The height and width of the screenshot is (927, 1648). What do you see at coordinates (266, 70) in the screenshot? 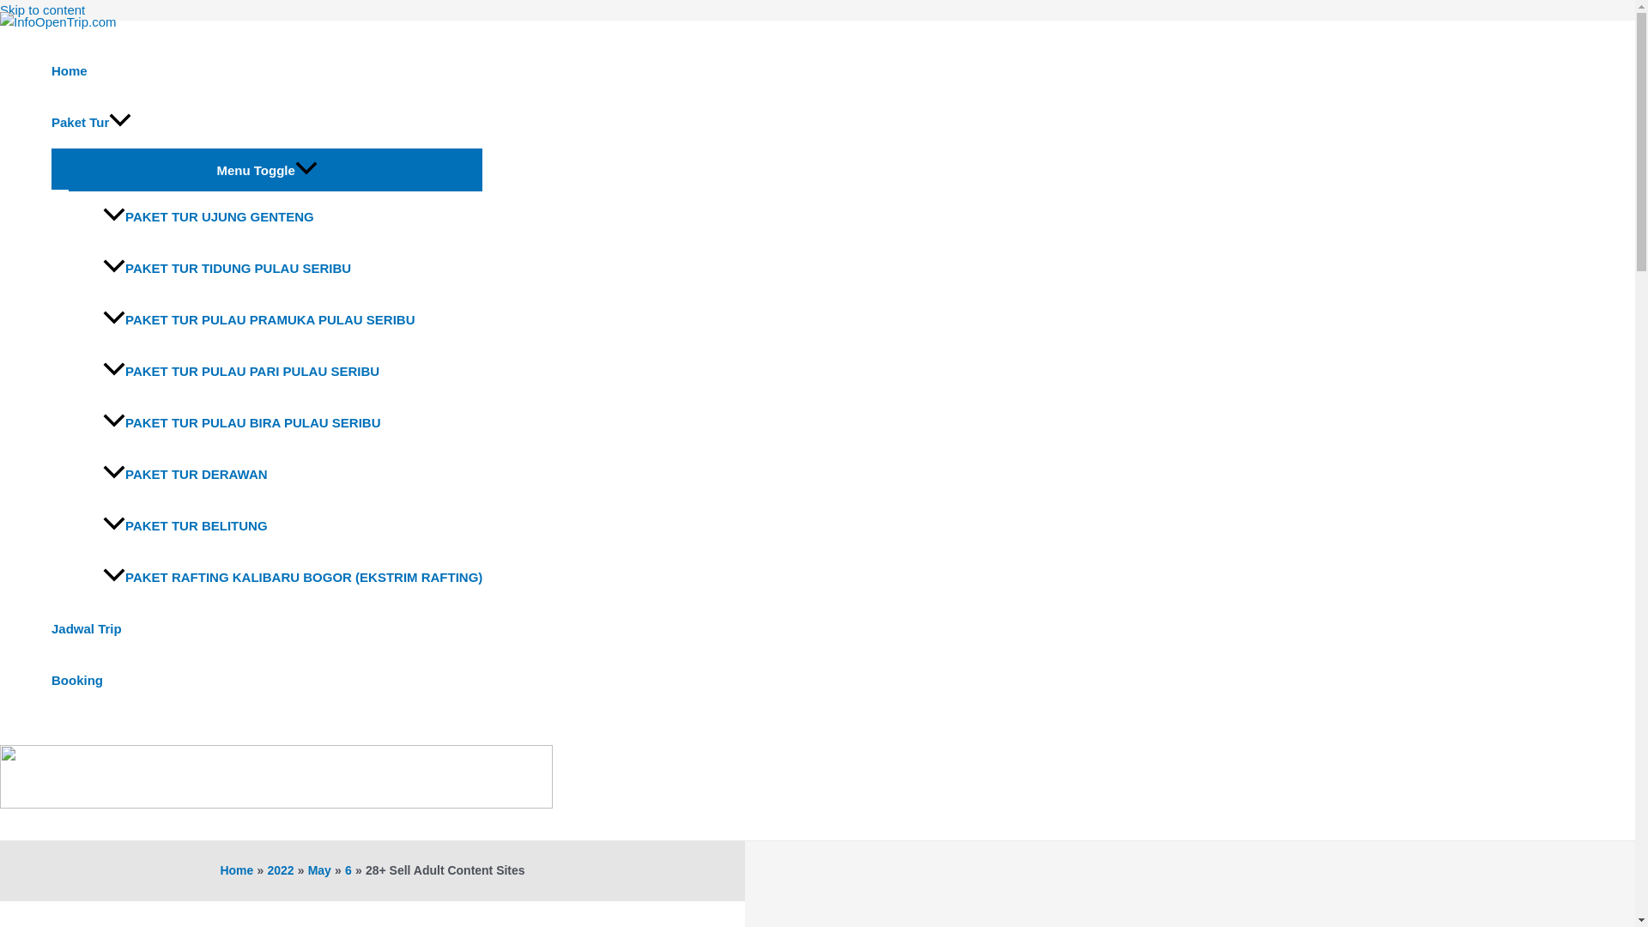
I see `Home` at bounding box center [266, 70].